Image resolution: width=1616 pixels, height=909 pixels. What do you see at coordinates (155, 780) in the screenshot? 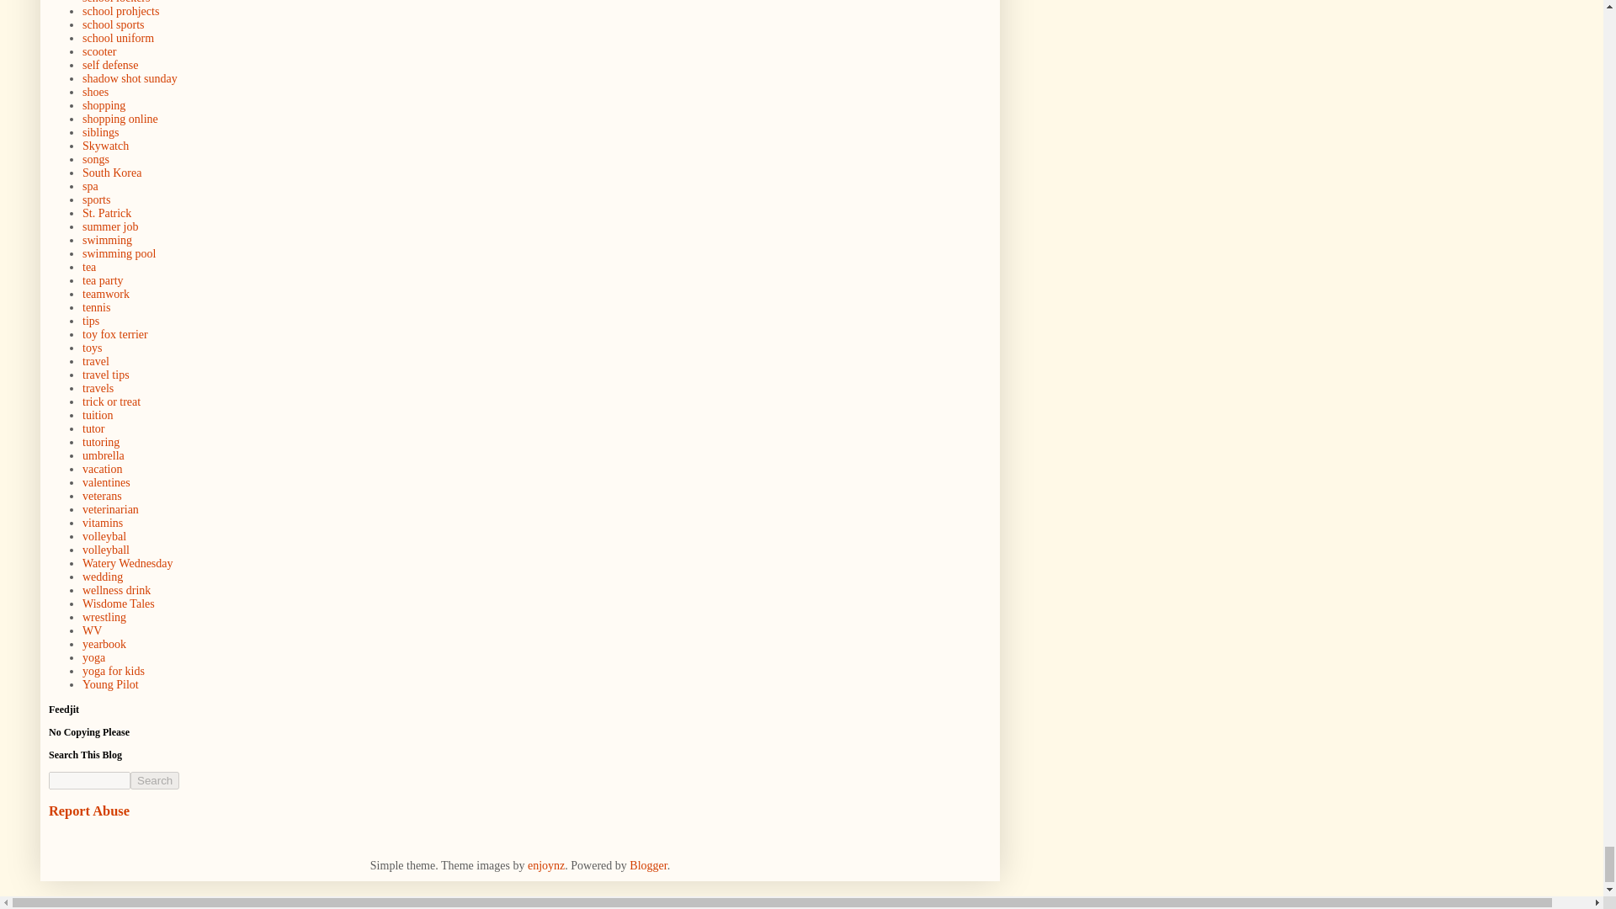
I see `Search` at bounding box center [155, 780].